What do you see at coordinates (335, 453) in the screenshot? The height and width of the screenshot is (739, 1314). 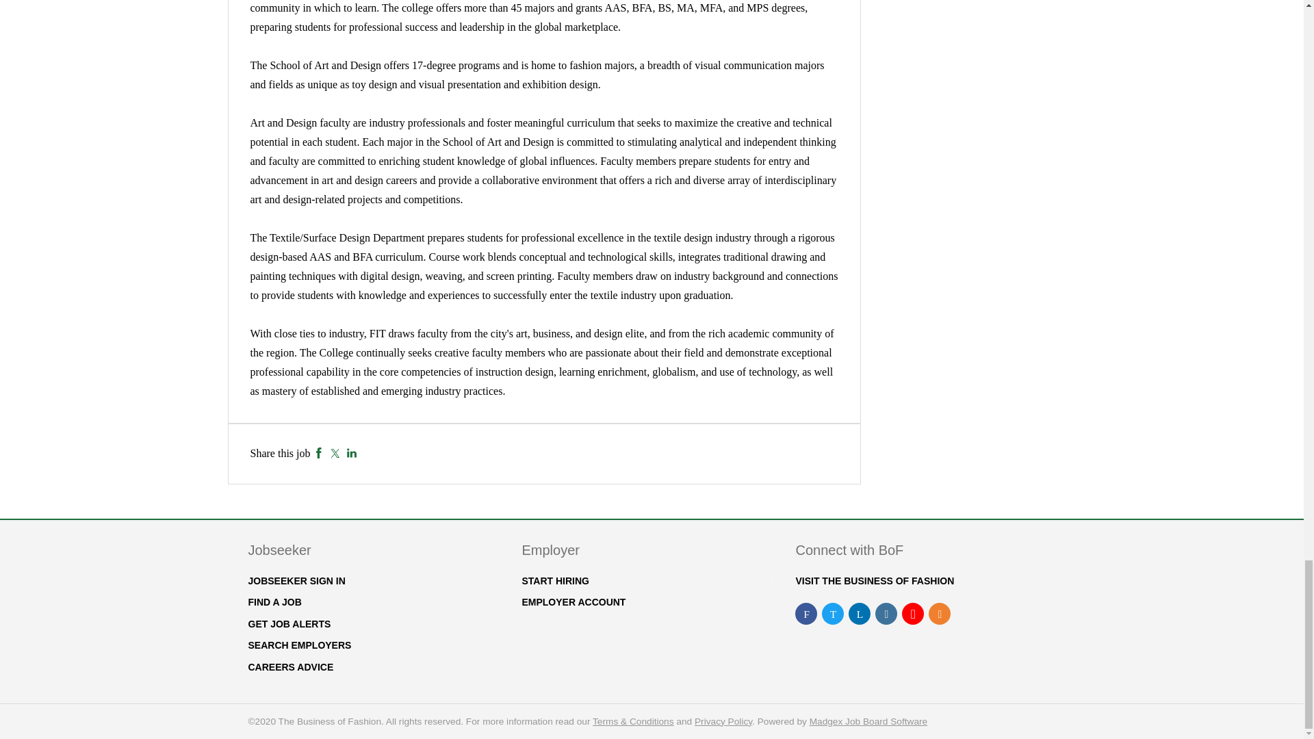 I see `Twitter` at bounding box center [335, 453].